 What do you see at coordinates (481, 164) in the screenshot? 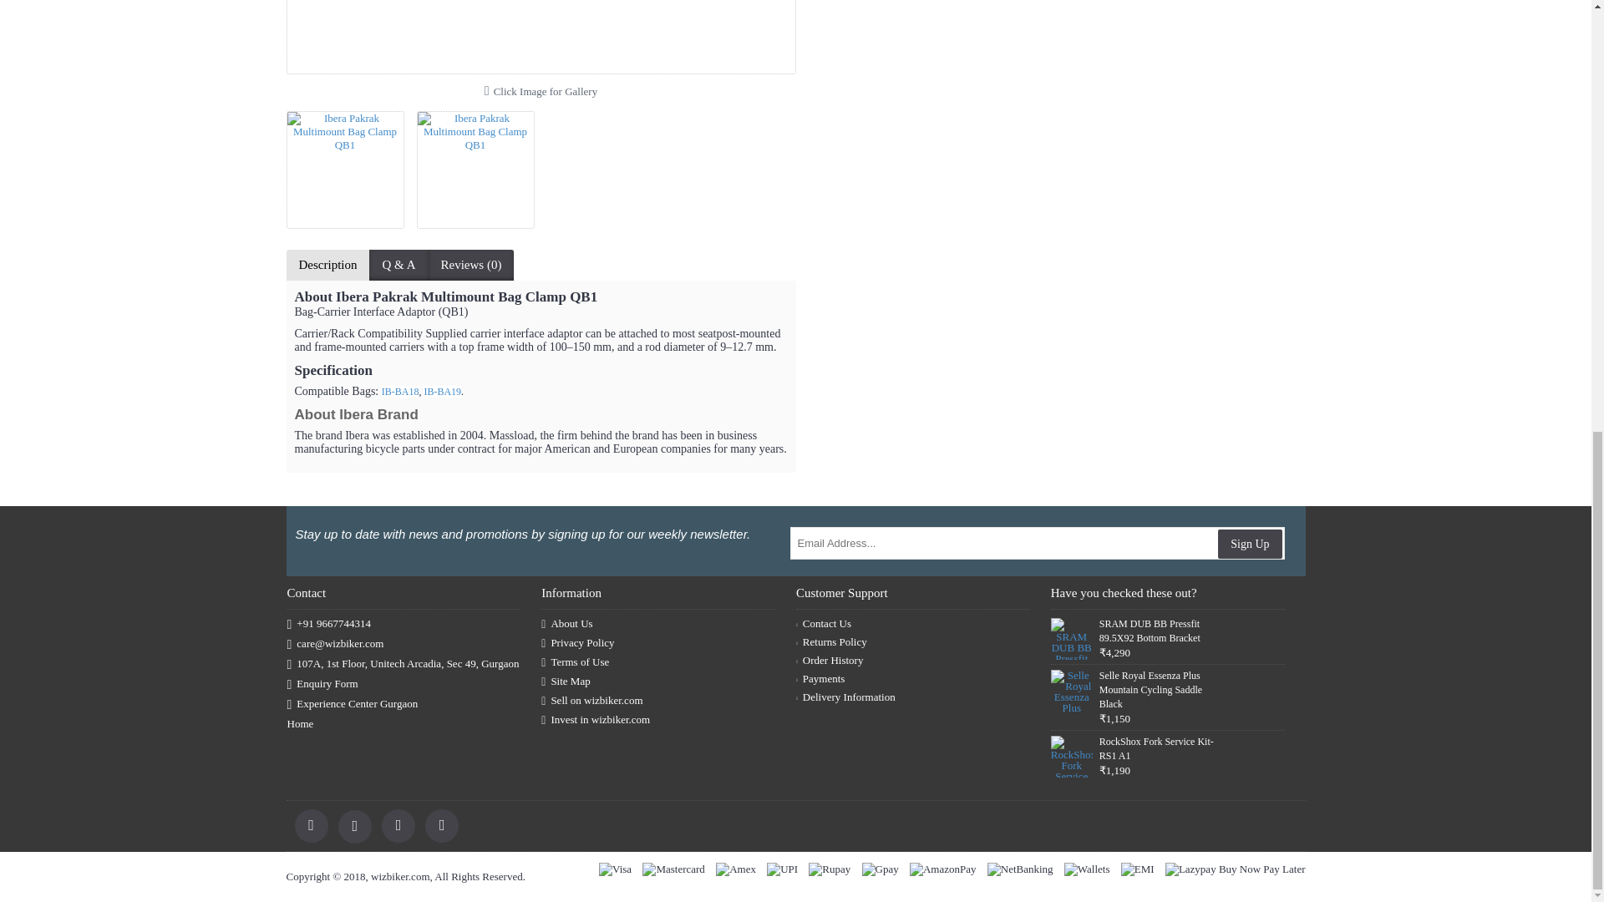
I see `Ibera Pakrak Multimount Bag Clamp QB1` at bounding box center [481, 164].